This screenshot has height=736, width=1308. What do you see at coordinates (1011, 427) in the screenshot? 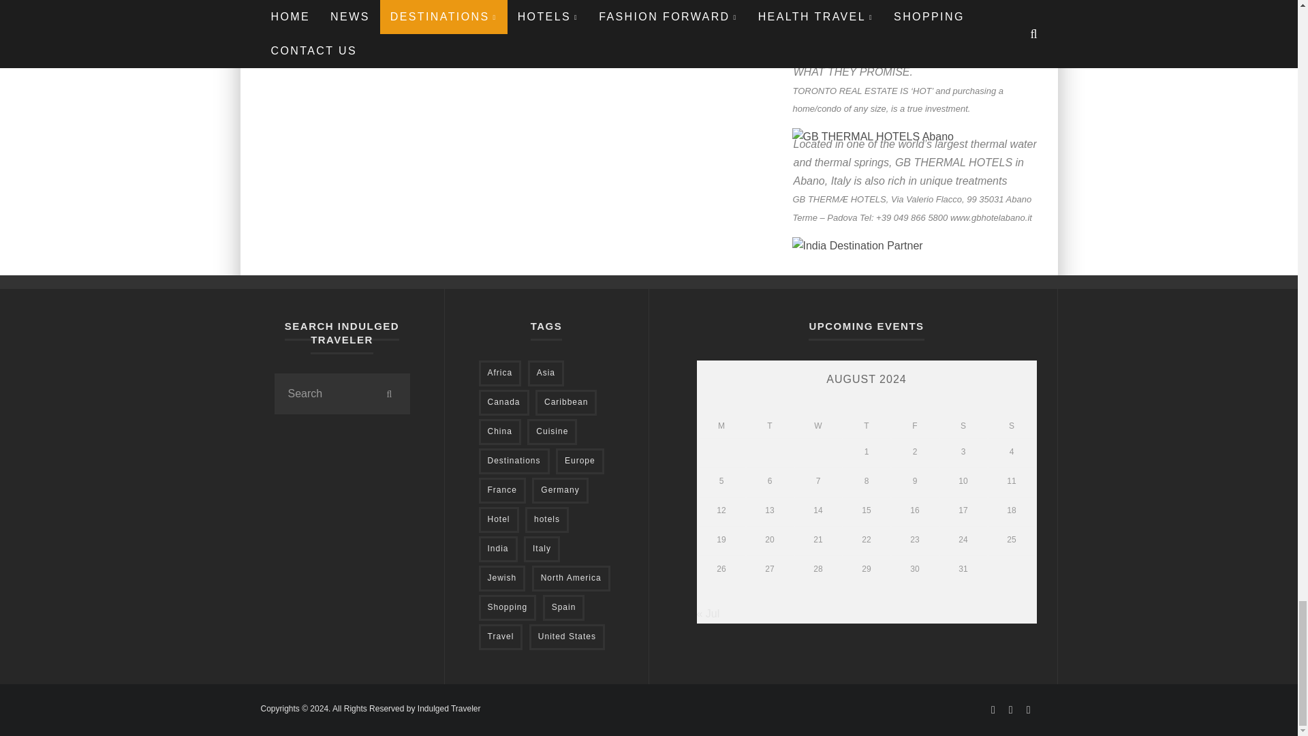
I see `Sunday` at bounding box center [1011, 427].